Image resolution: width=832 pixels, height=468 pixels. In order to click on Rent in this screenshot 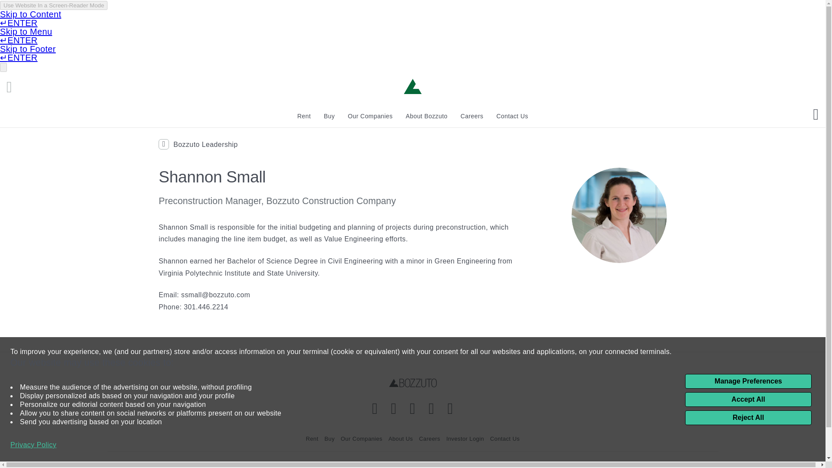, I will do `click(303, 116)`.